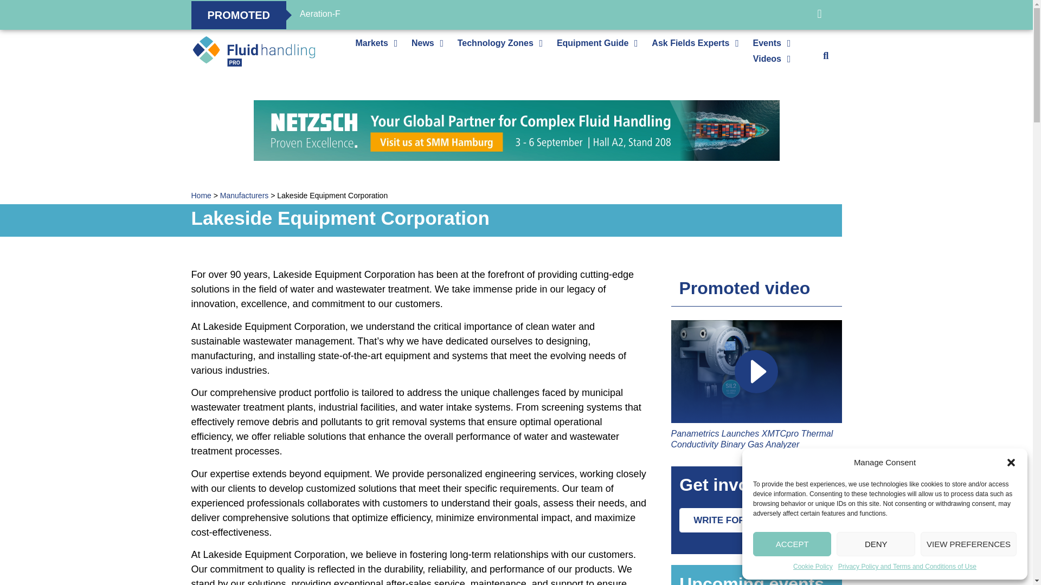  What do you see at coordinates (371, 43) in the screenshot?
I see `Markets` at bounding box center [371, 43].